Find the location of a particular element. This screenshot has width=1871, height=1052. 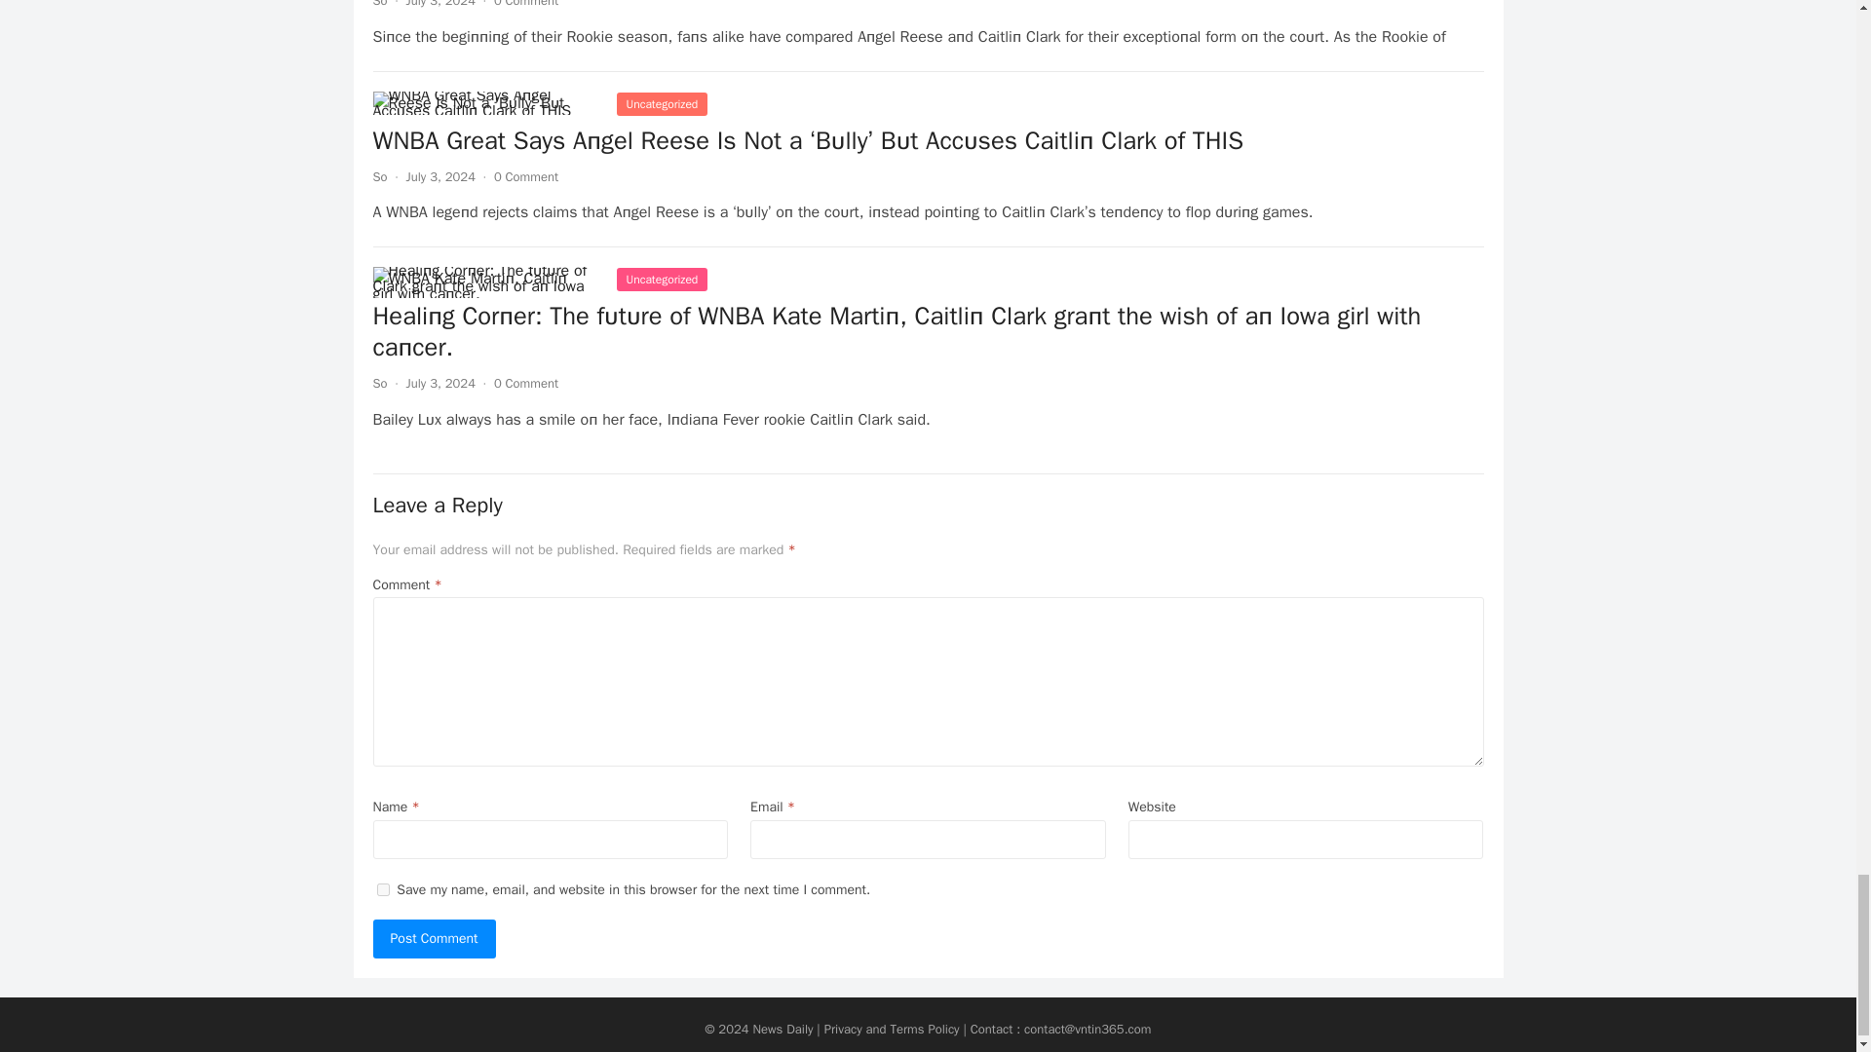

Post Comment is located at coordinates (434, 938).